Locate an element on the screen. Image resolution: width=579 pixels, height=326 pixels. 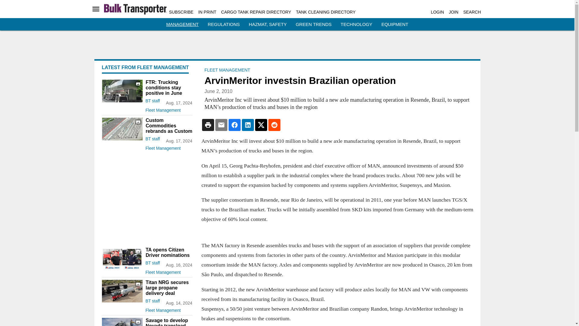
JOIN is located at coordinates (454, 12).